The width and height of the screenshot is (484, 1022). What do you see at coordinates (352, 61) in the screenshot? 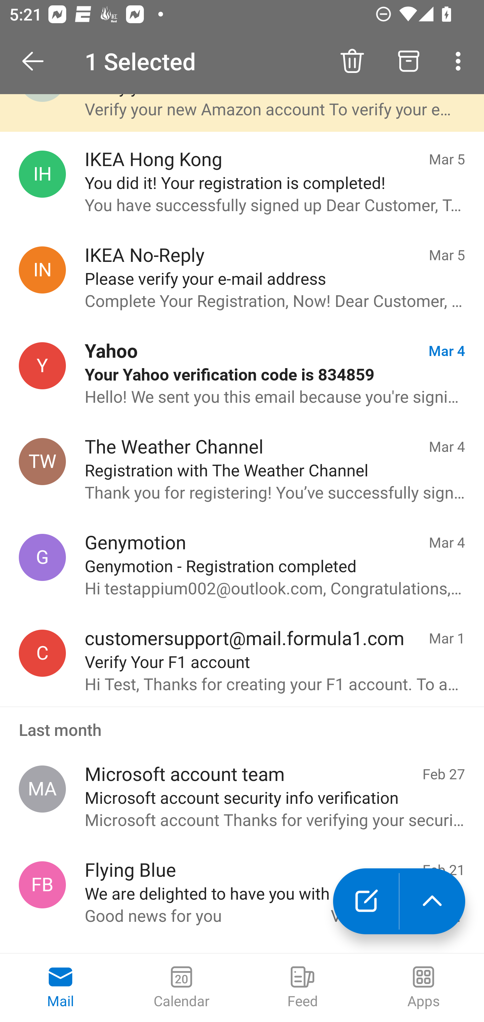
I see `Delete` at bounding box center [352, 61].